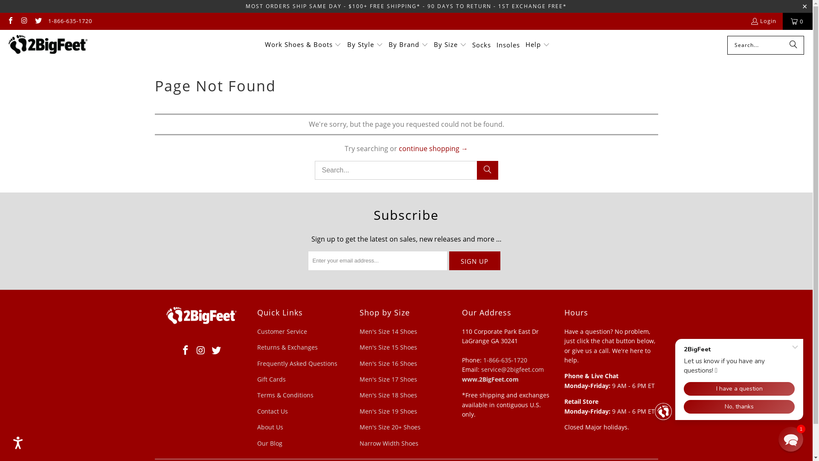 This screenshot has width=819, height=461. Describe the element at coordinates (270, 443) in the screenshot. I see `Our Blog` at that location.